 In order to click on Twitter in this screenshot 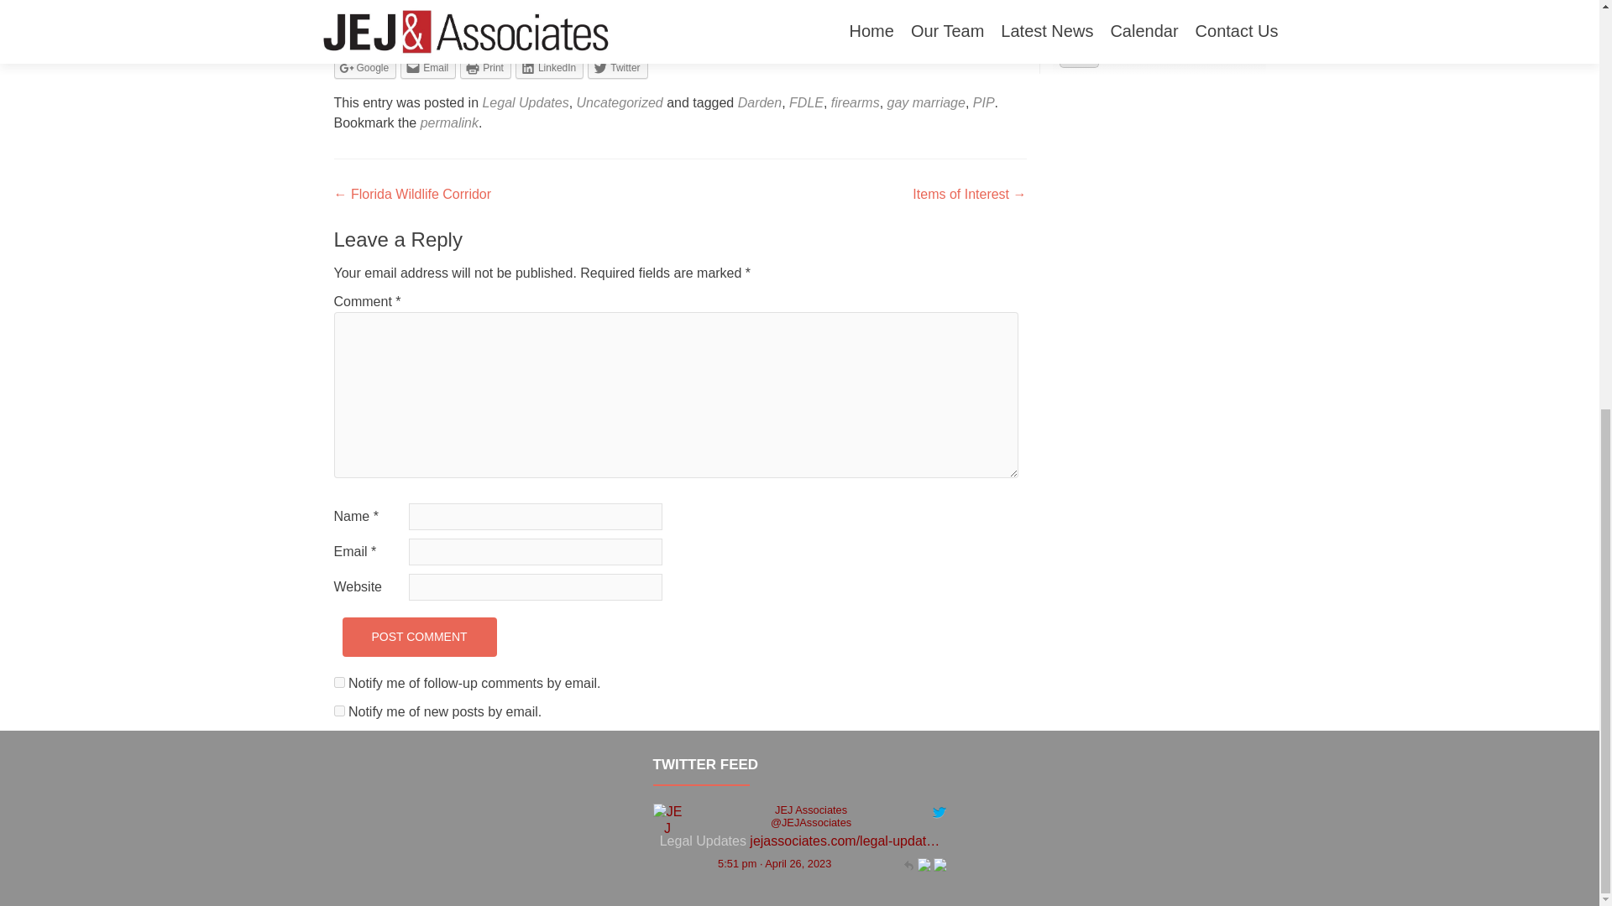, I will do `click(618, 67)`.